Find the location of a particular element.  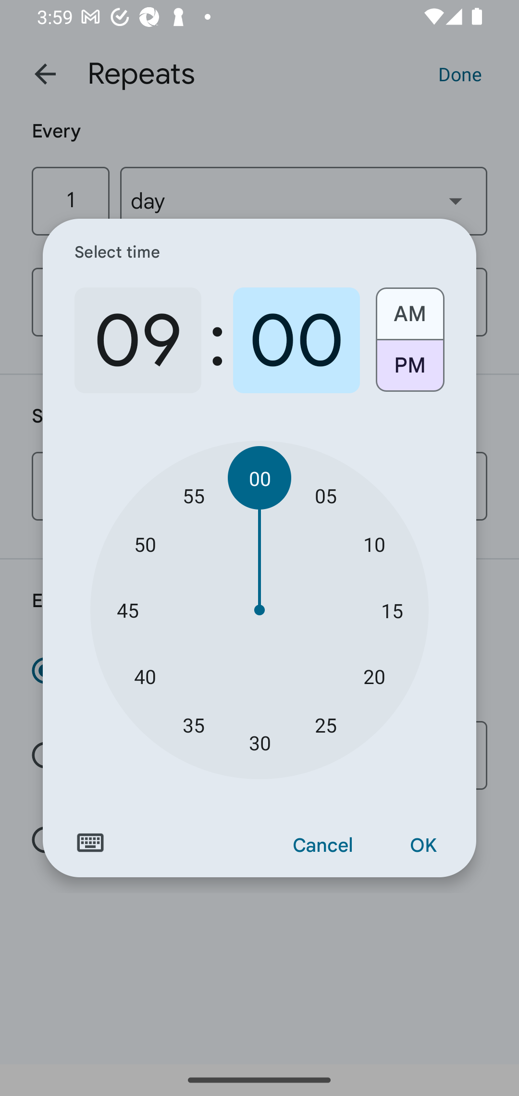

25 25 minutes is located at coordinates (326, 724).